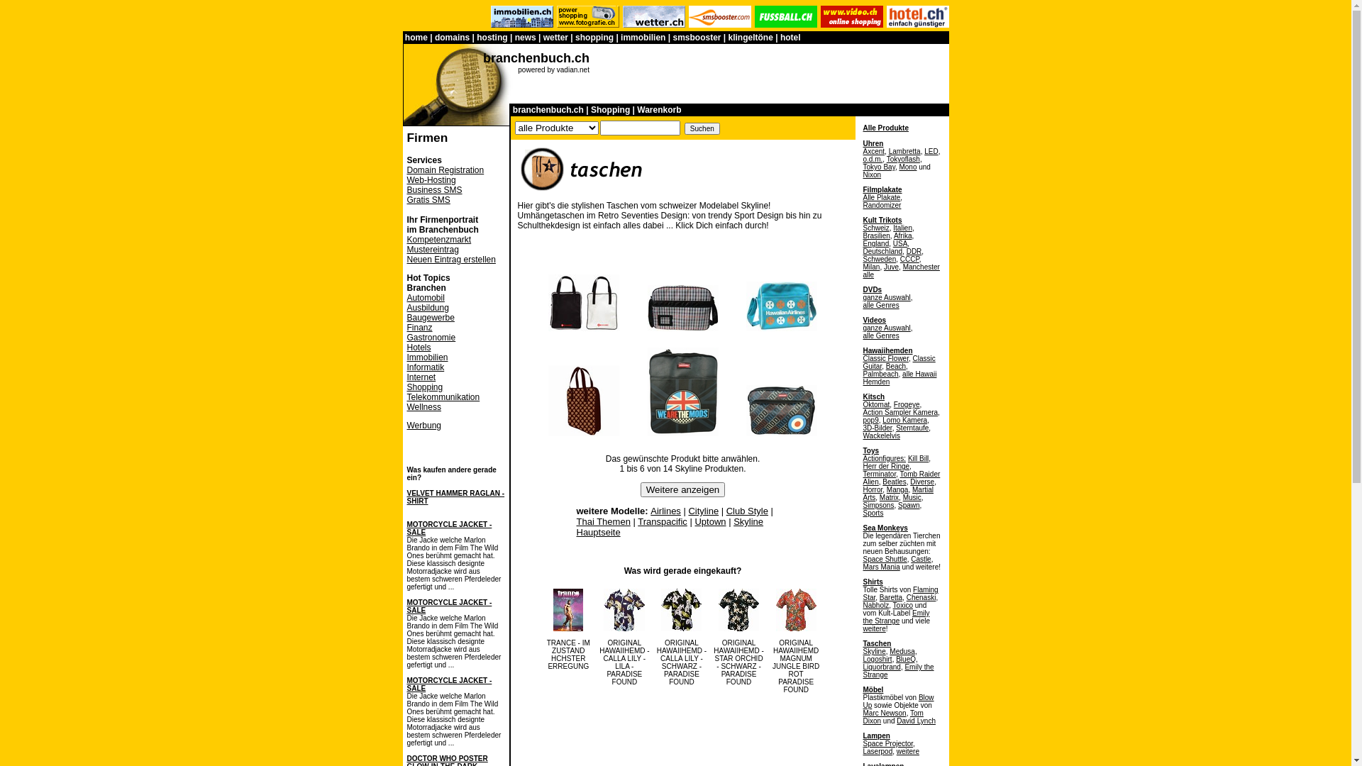  Describe the element at coordinates (426, 367) in the screenshot. I see `Informatik` at that location.